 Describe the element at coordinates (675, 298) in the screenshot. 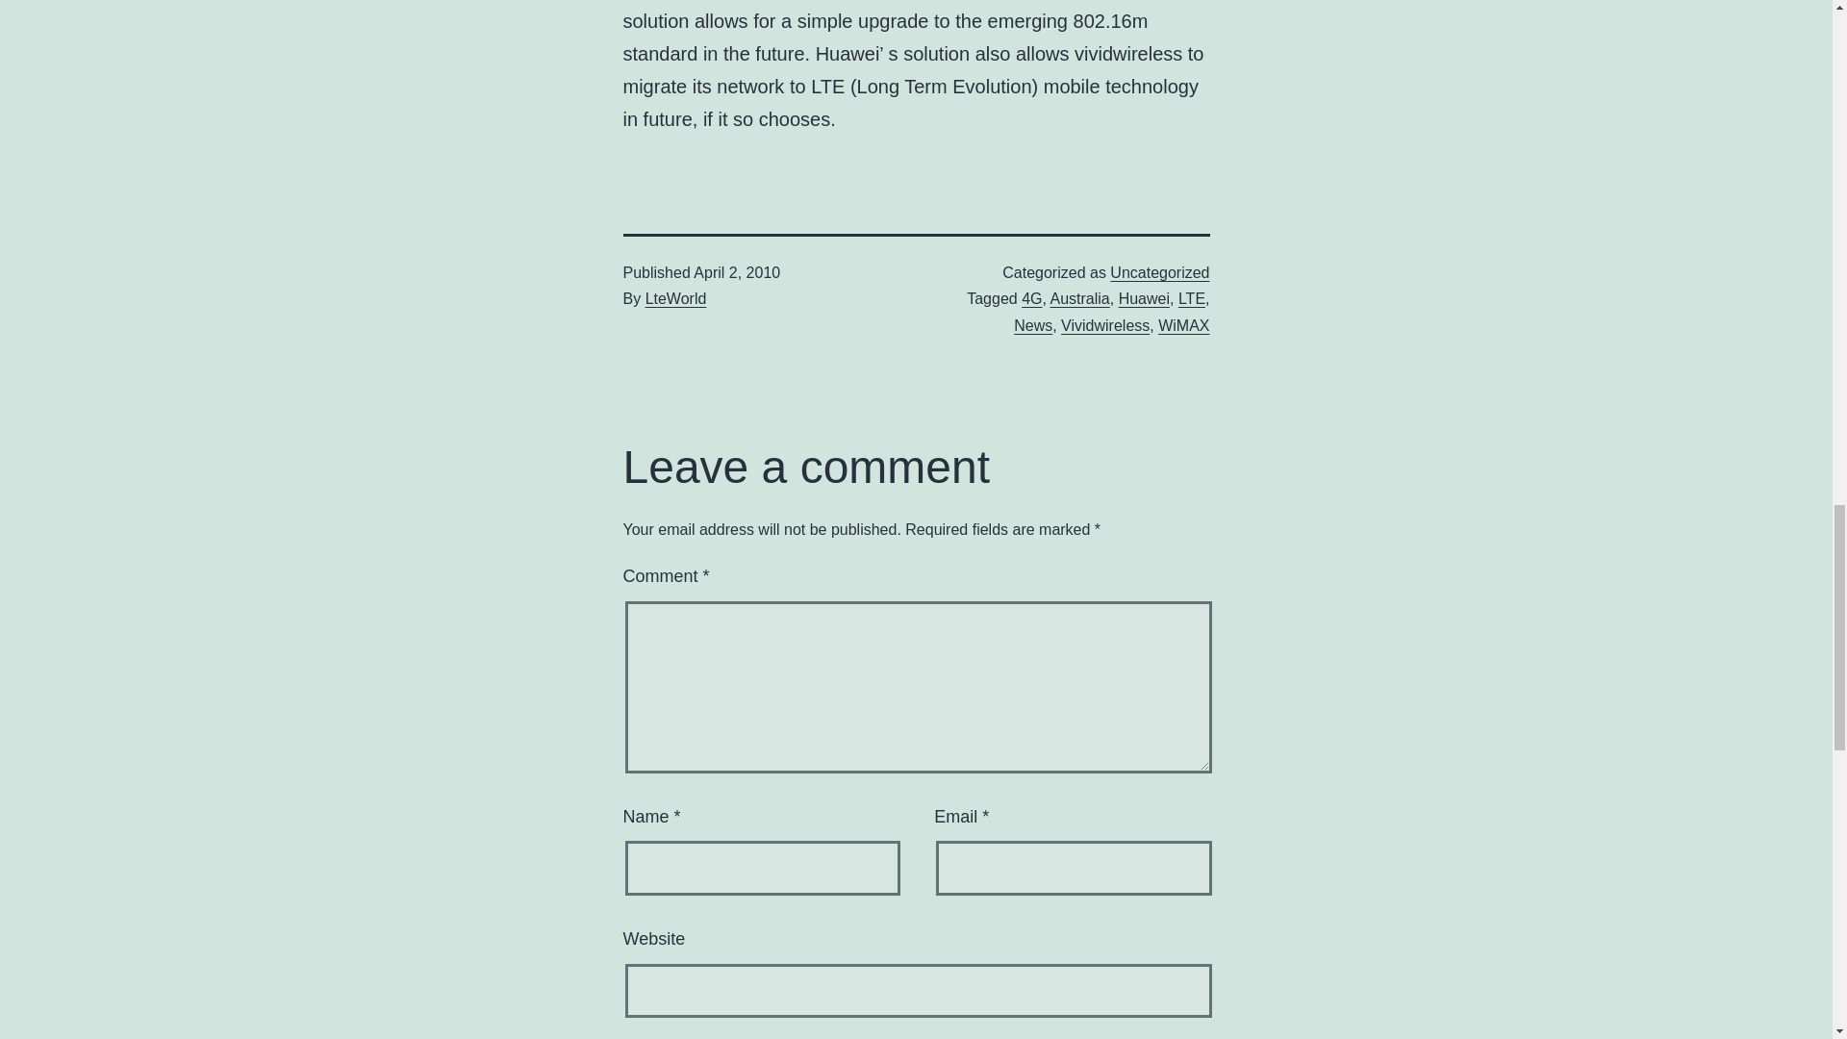

I see `LteWorld` at that location.